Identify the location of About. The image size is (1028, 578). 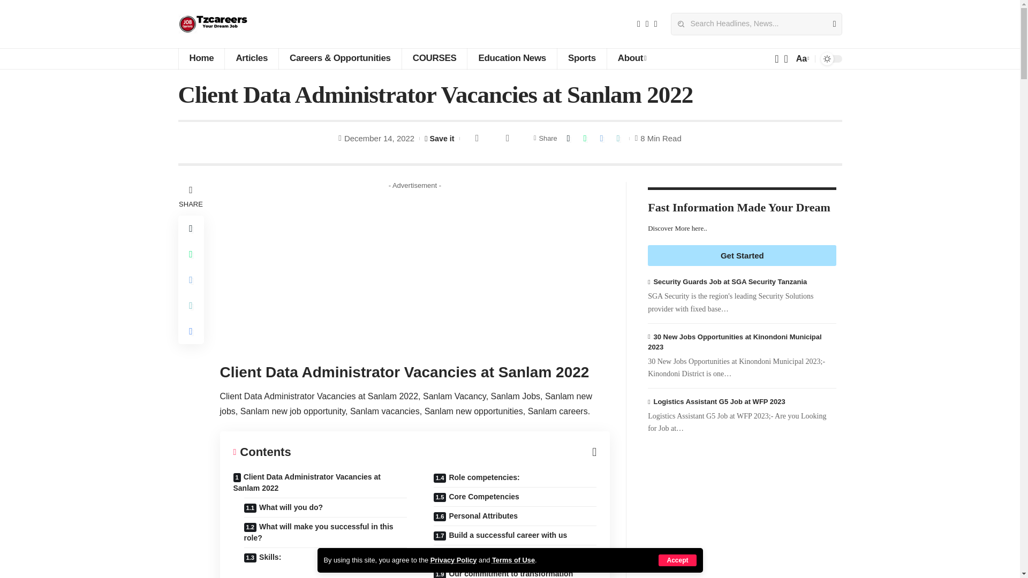
(632, 58).